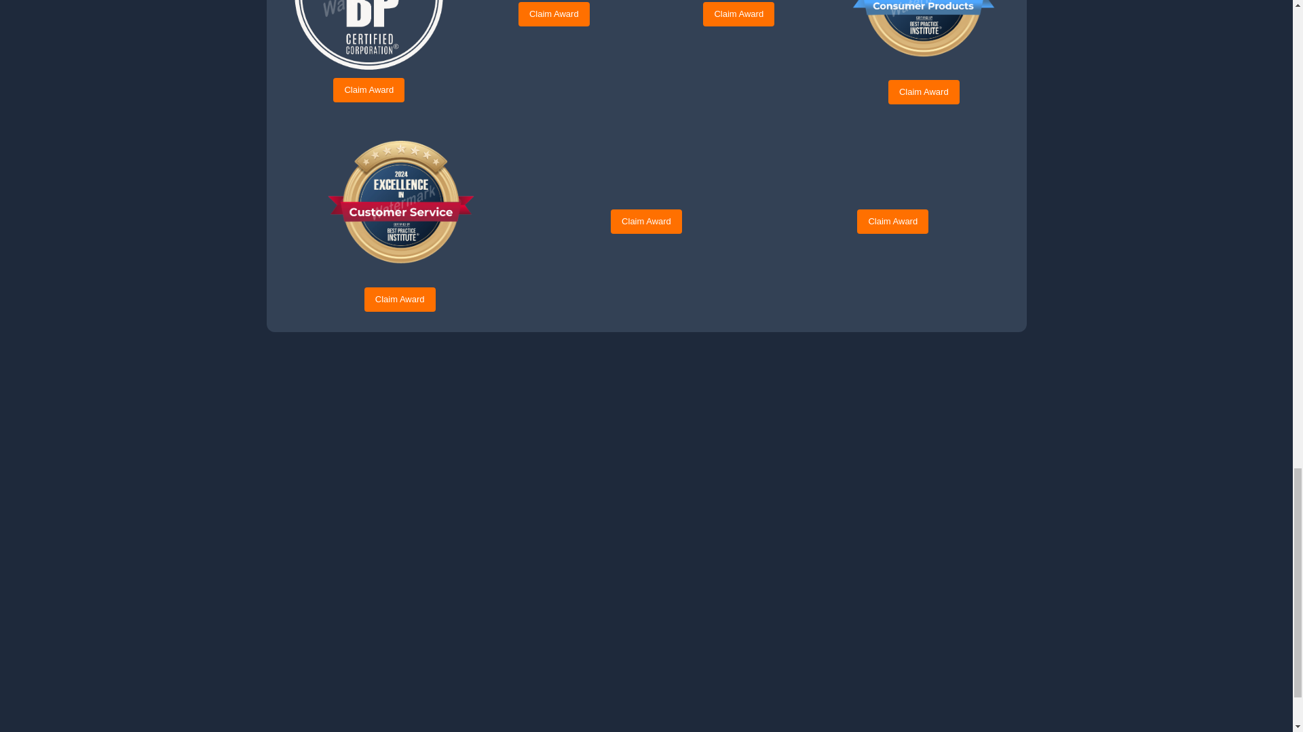 The image size is (1303, 732). What do you see at coordinates (554, 14) in the screenshot?
I see `Claim Award` at bounding box center [554, 14].